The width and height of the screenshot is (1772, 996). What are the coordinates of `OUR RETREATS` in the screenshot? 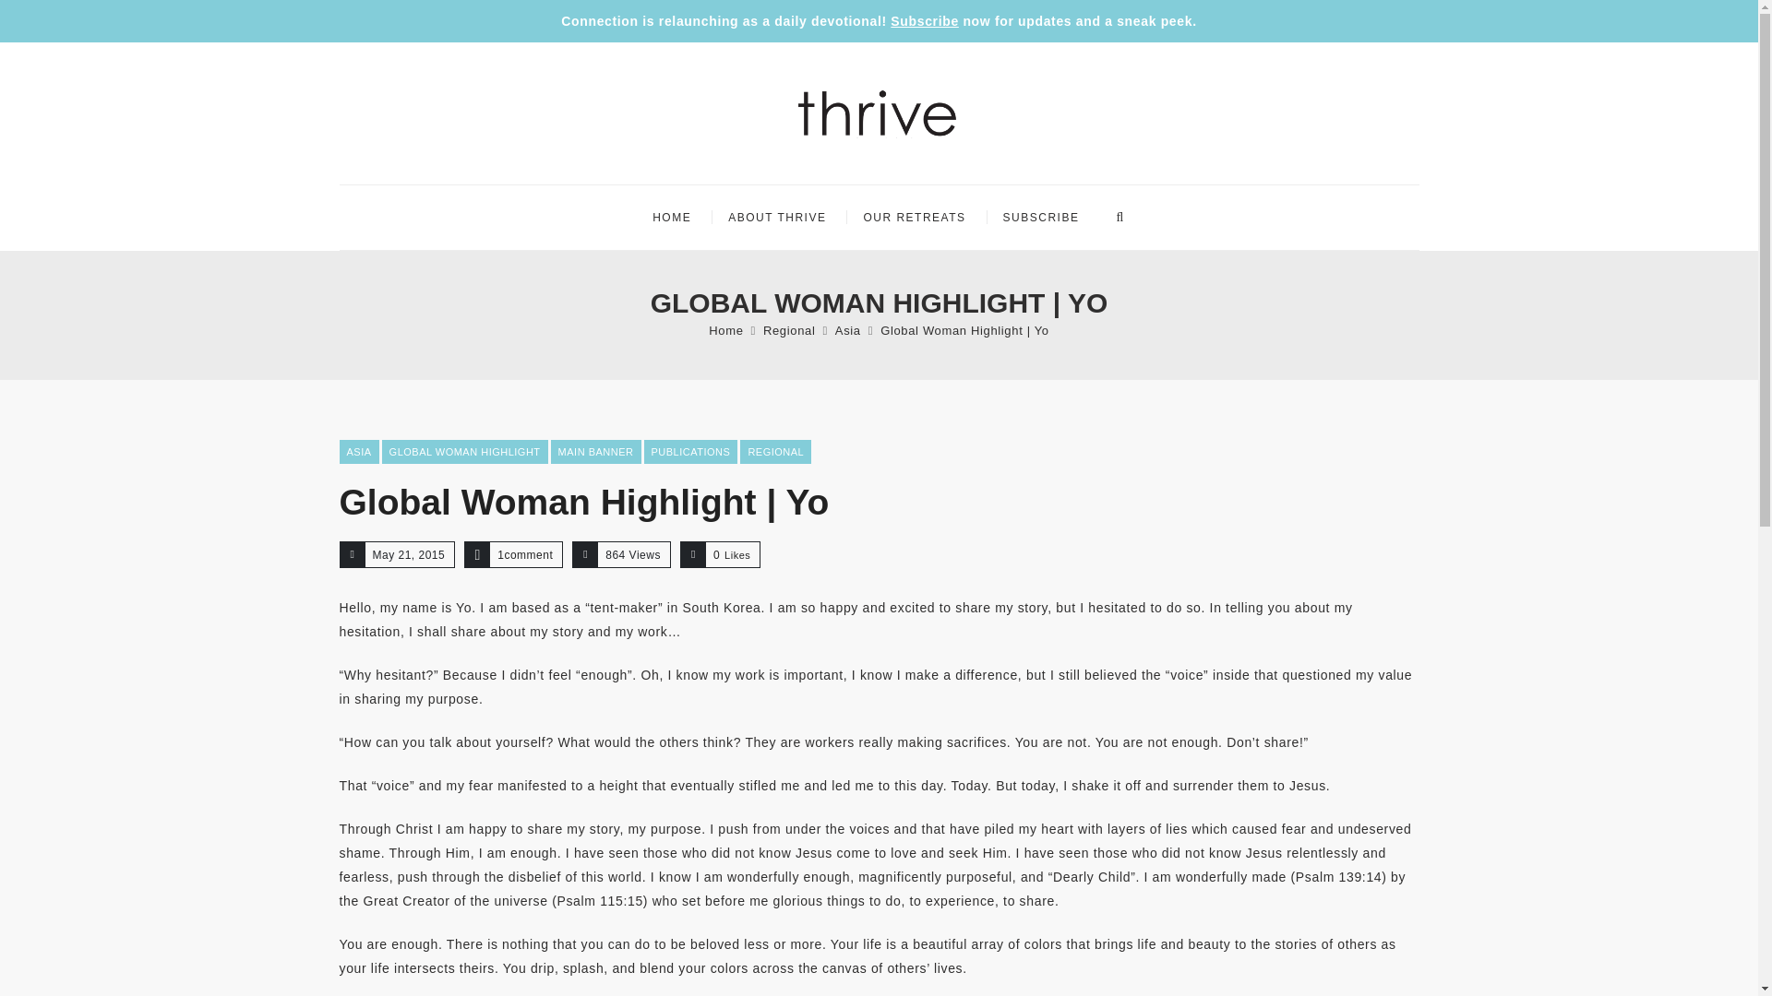 It's located at (914, 218).